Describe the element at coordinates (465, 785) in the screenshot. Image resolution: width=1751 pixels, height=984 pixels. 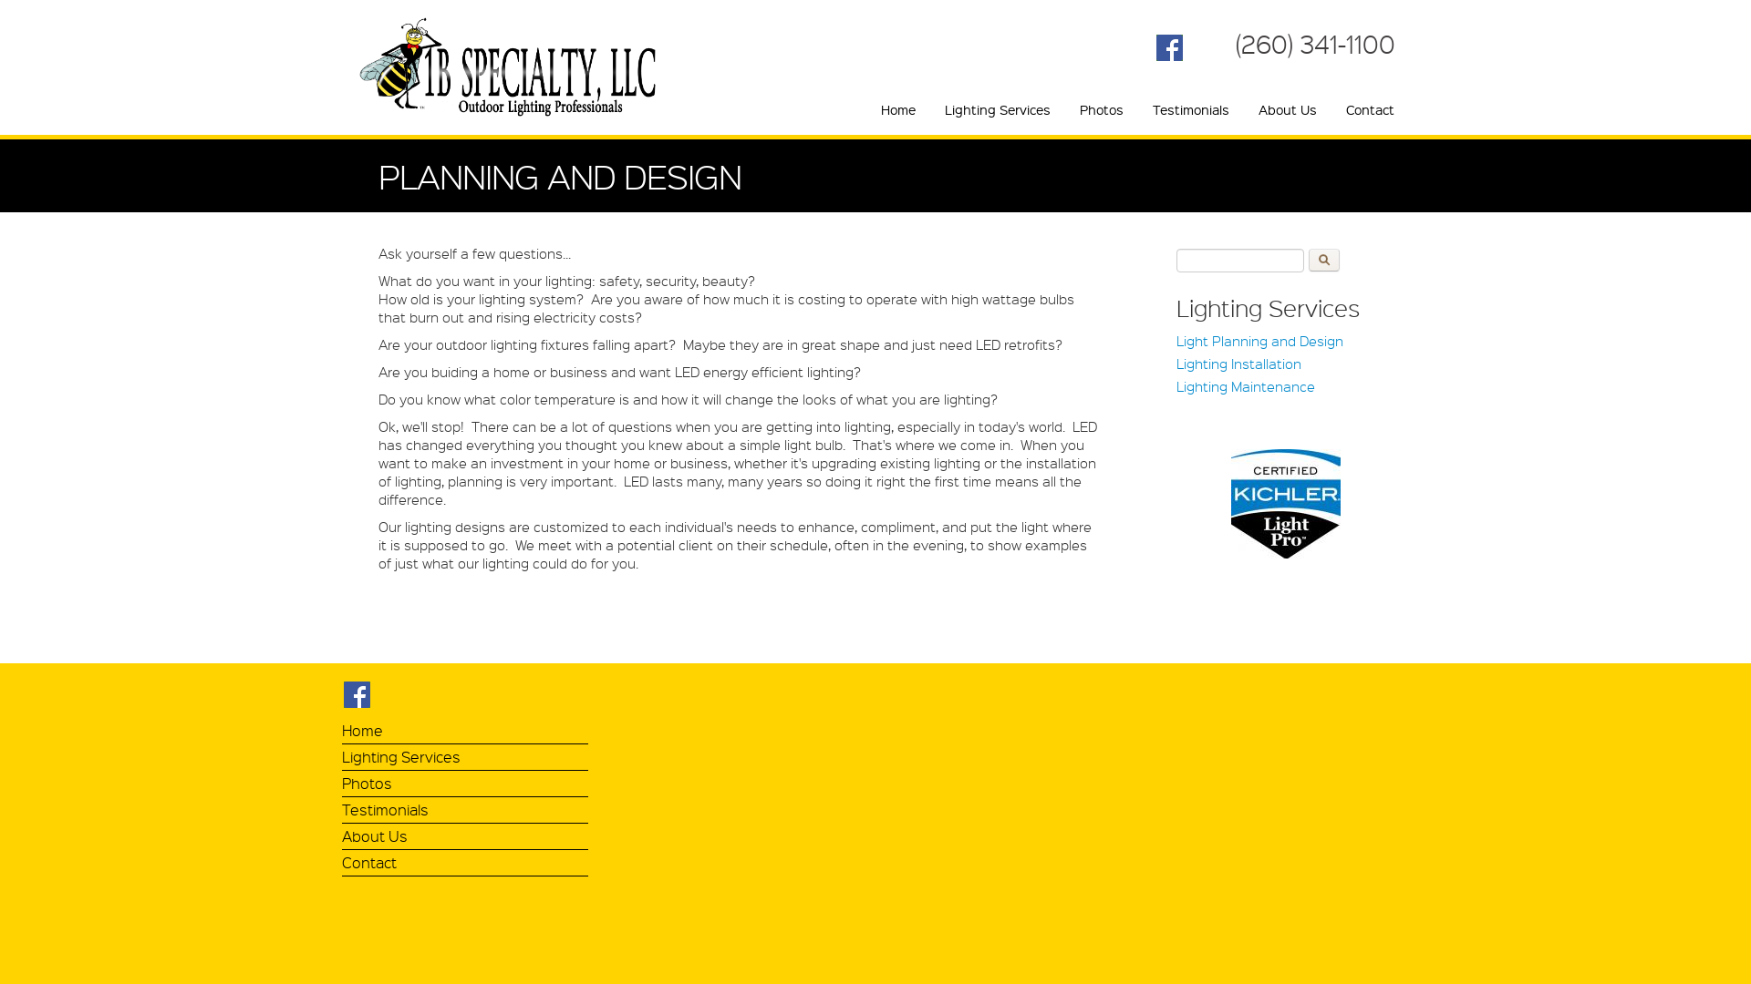
I see `Photos` at that location.